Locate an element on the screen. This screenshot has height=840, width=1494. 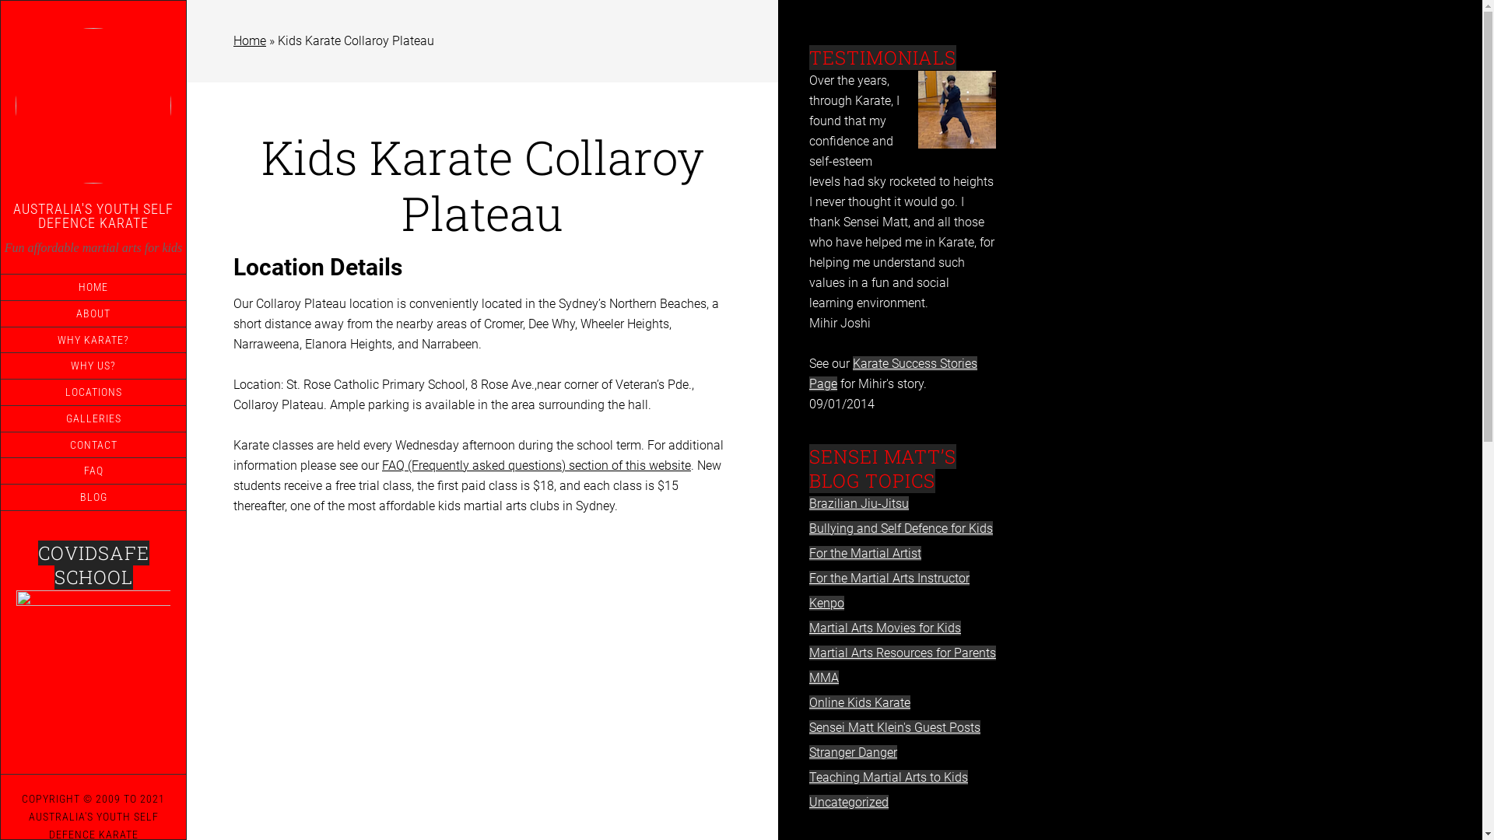
FAQ is located at coordinates (93, 471).